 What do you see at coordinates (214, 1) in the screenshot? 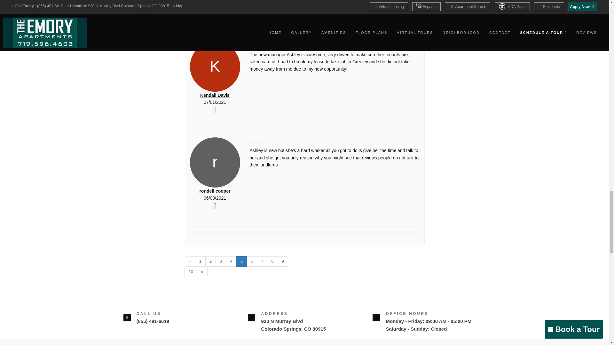
I see `Diaz Advertising` at bounding box center [214, 1].